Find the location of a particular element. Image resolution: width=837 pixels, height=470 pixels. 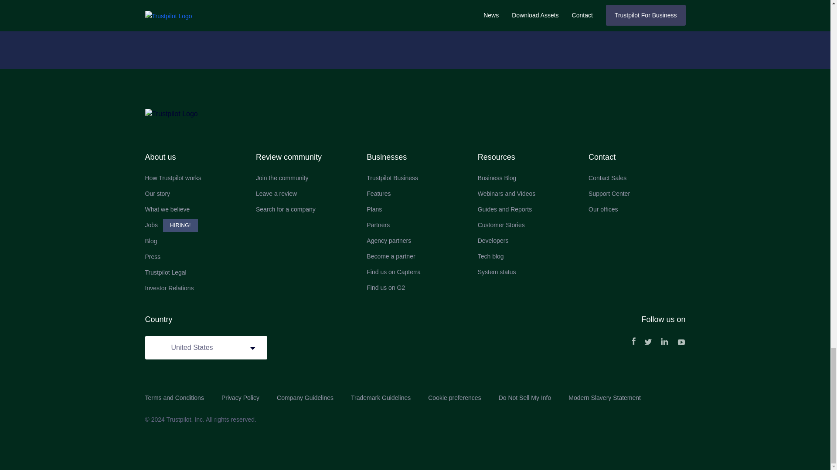

Agency partners is located at coordinates (415, 241).